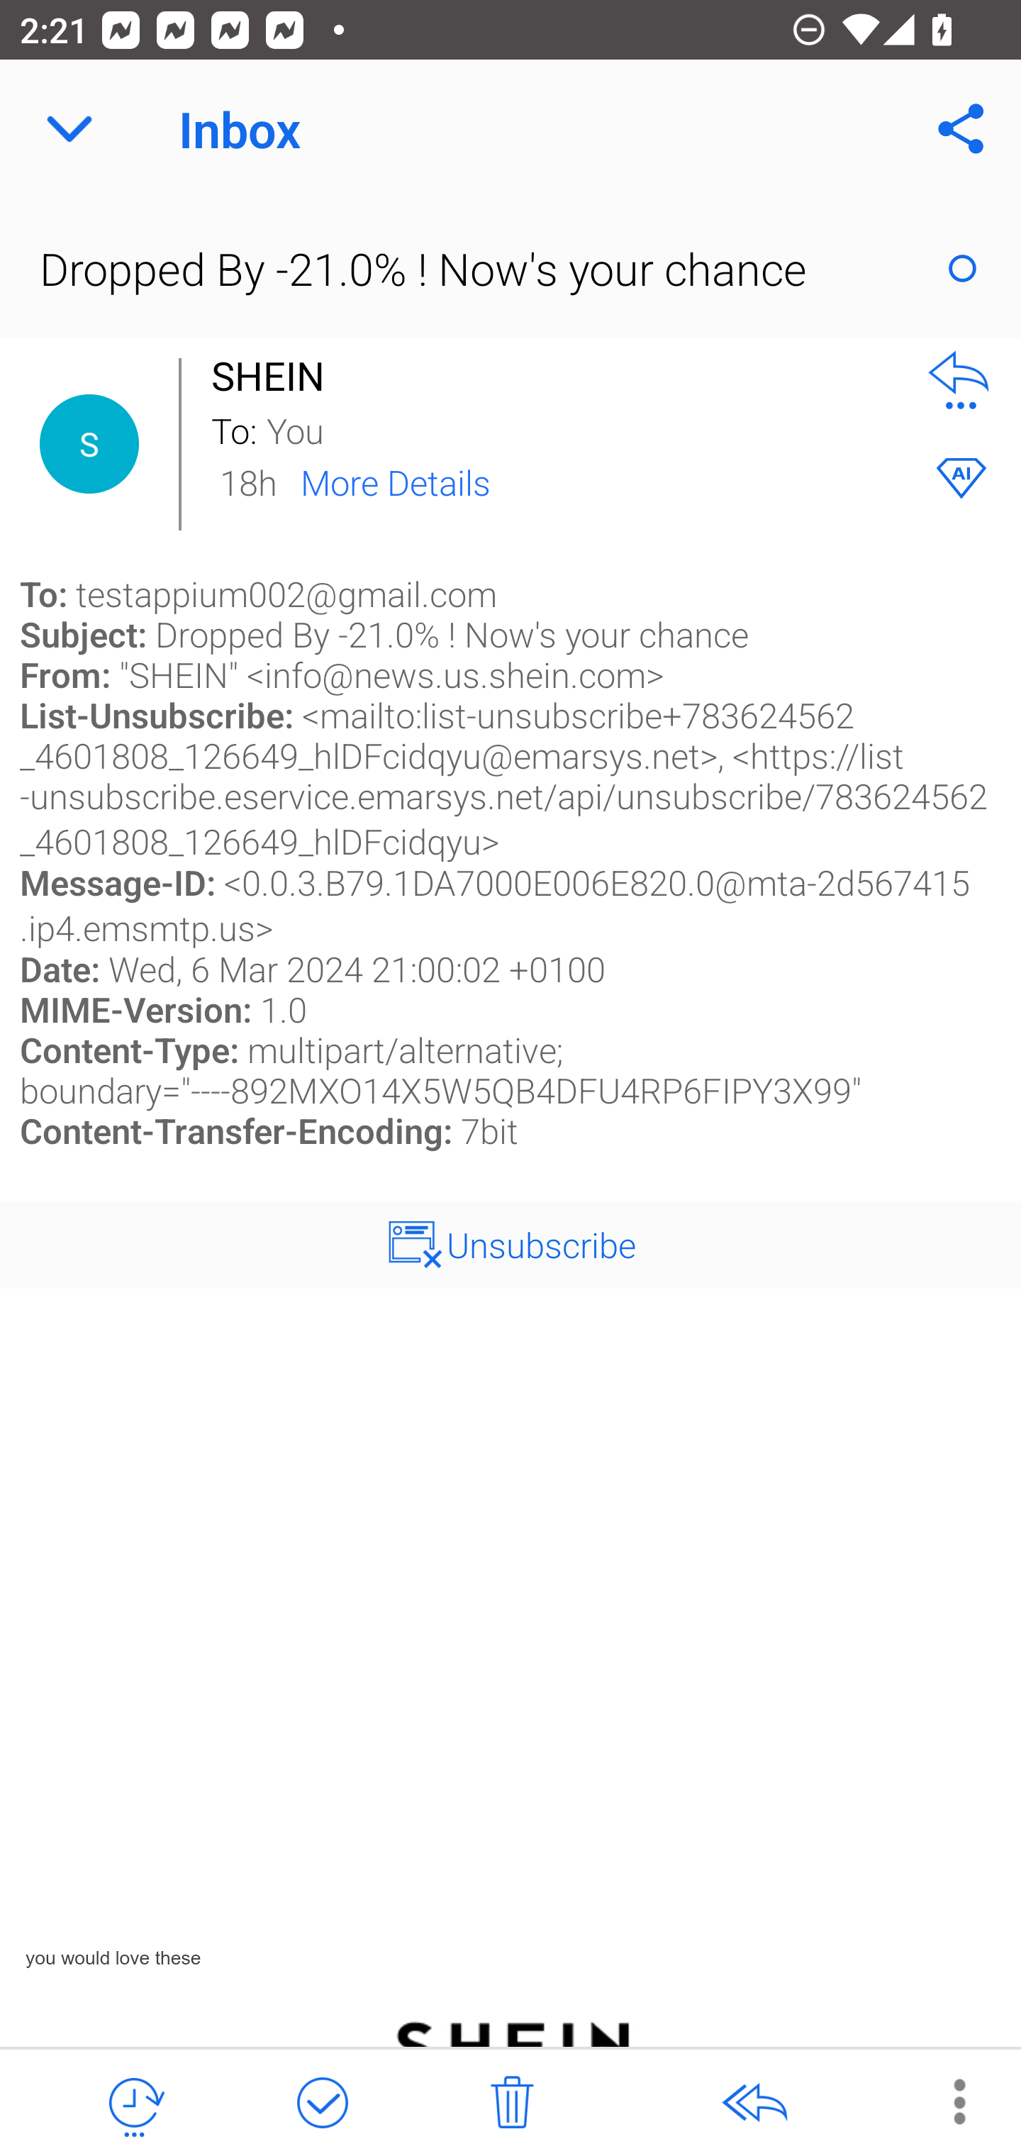  I want to click on Navigate up, so click(69, 129).